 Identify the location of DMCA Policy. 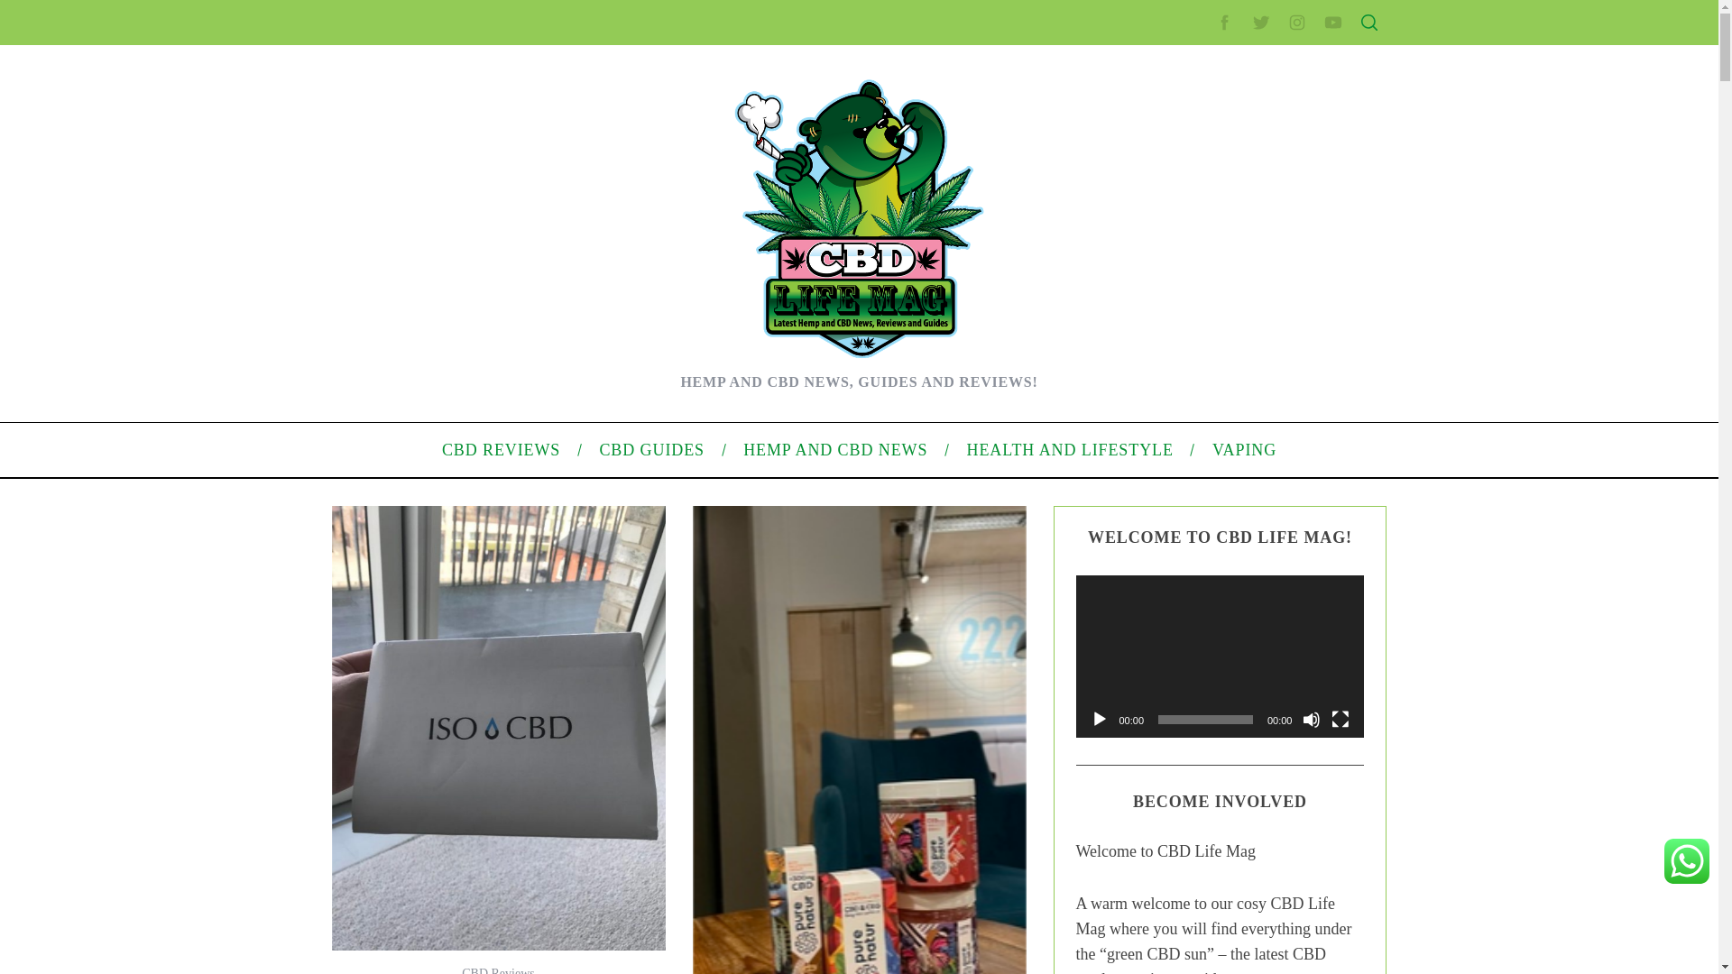
(1185, 336).